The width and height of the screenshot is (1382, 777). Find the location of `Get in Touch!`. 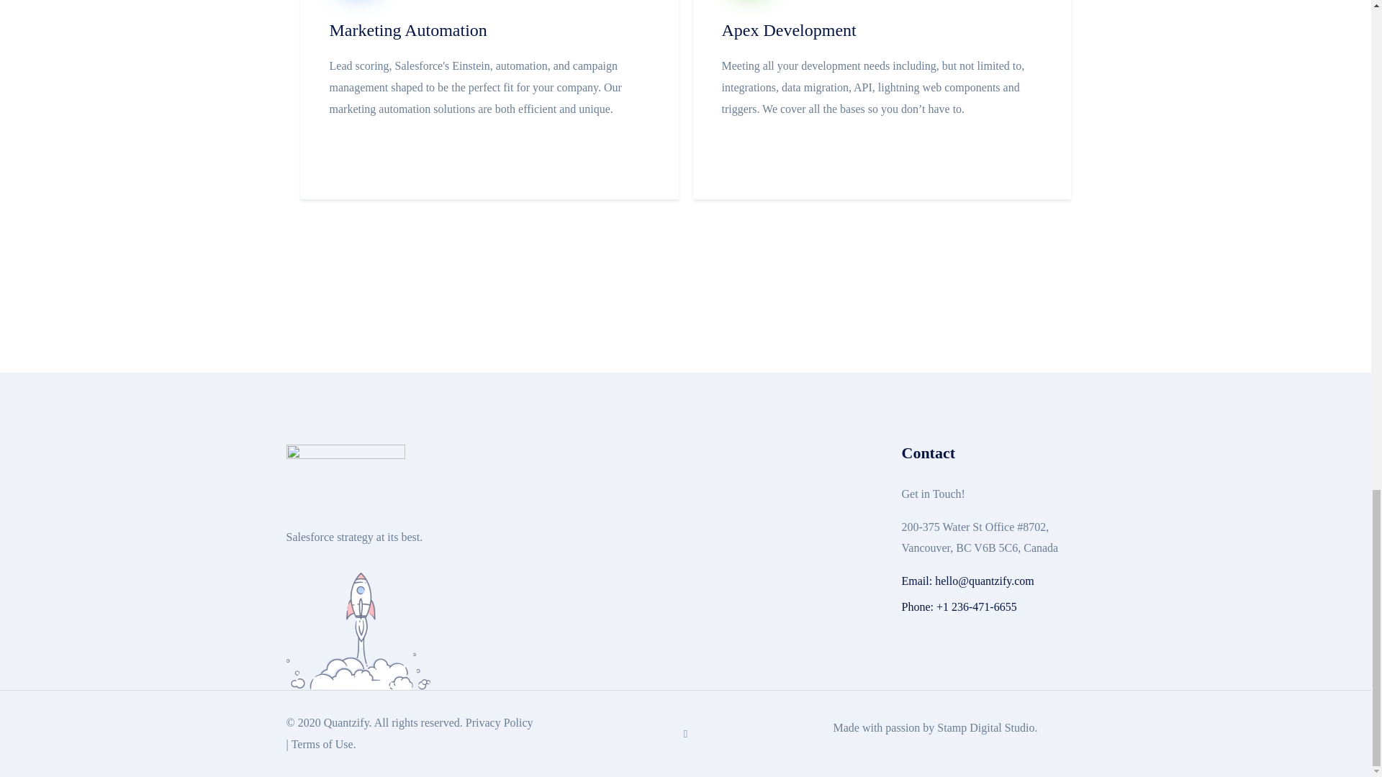

Get in Touch! is located at coordinates (933, 494).